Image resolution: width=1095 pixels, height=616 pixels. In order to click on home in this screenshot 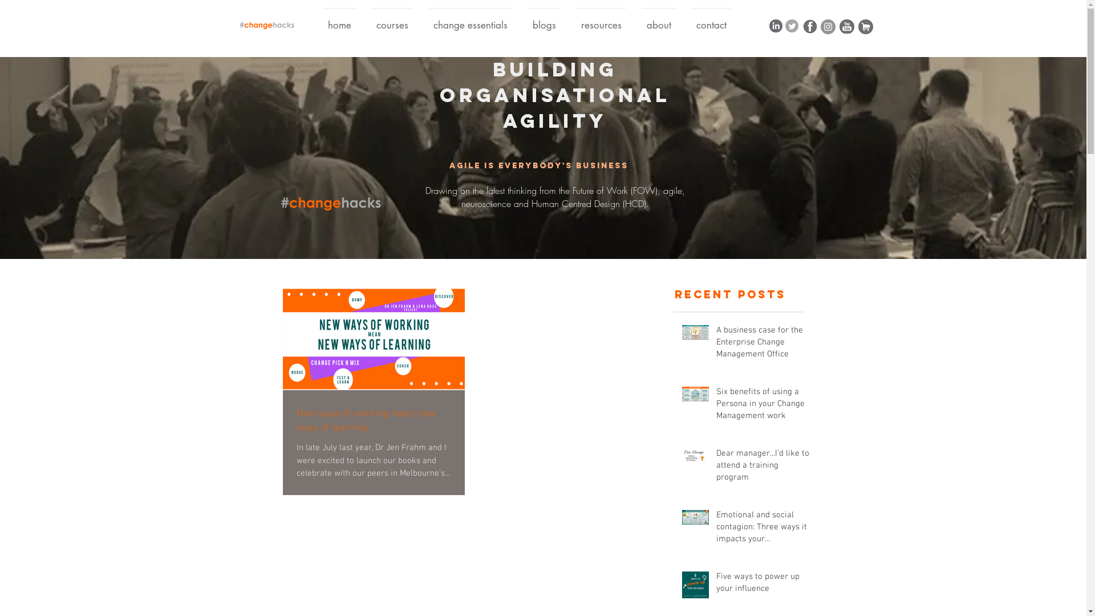, I will do `click(340, 21)`.